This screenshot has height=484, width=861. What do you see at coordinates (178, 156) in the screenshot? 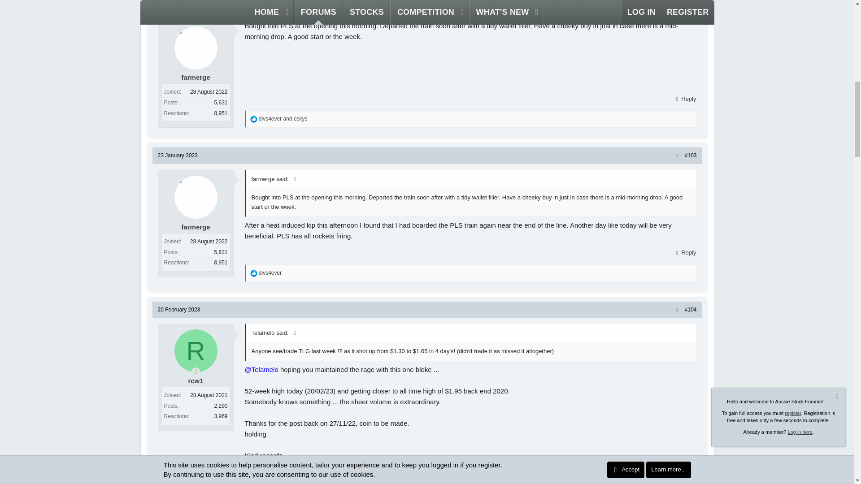
I see `23 January 2023 at 5:41 PM` at bounding box center [178, 156].